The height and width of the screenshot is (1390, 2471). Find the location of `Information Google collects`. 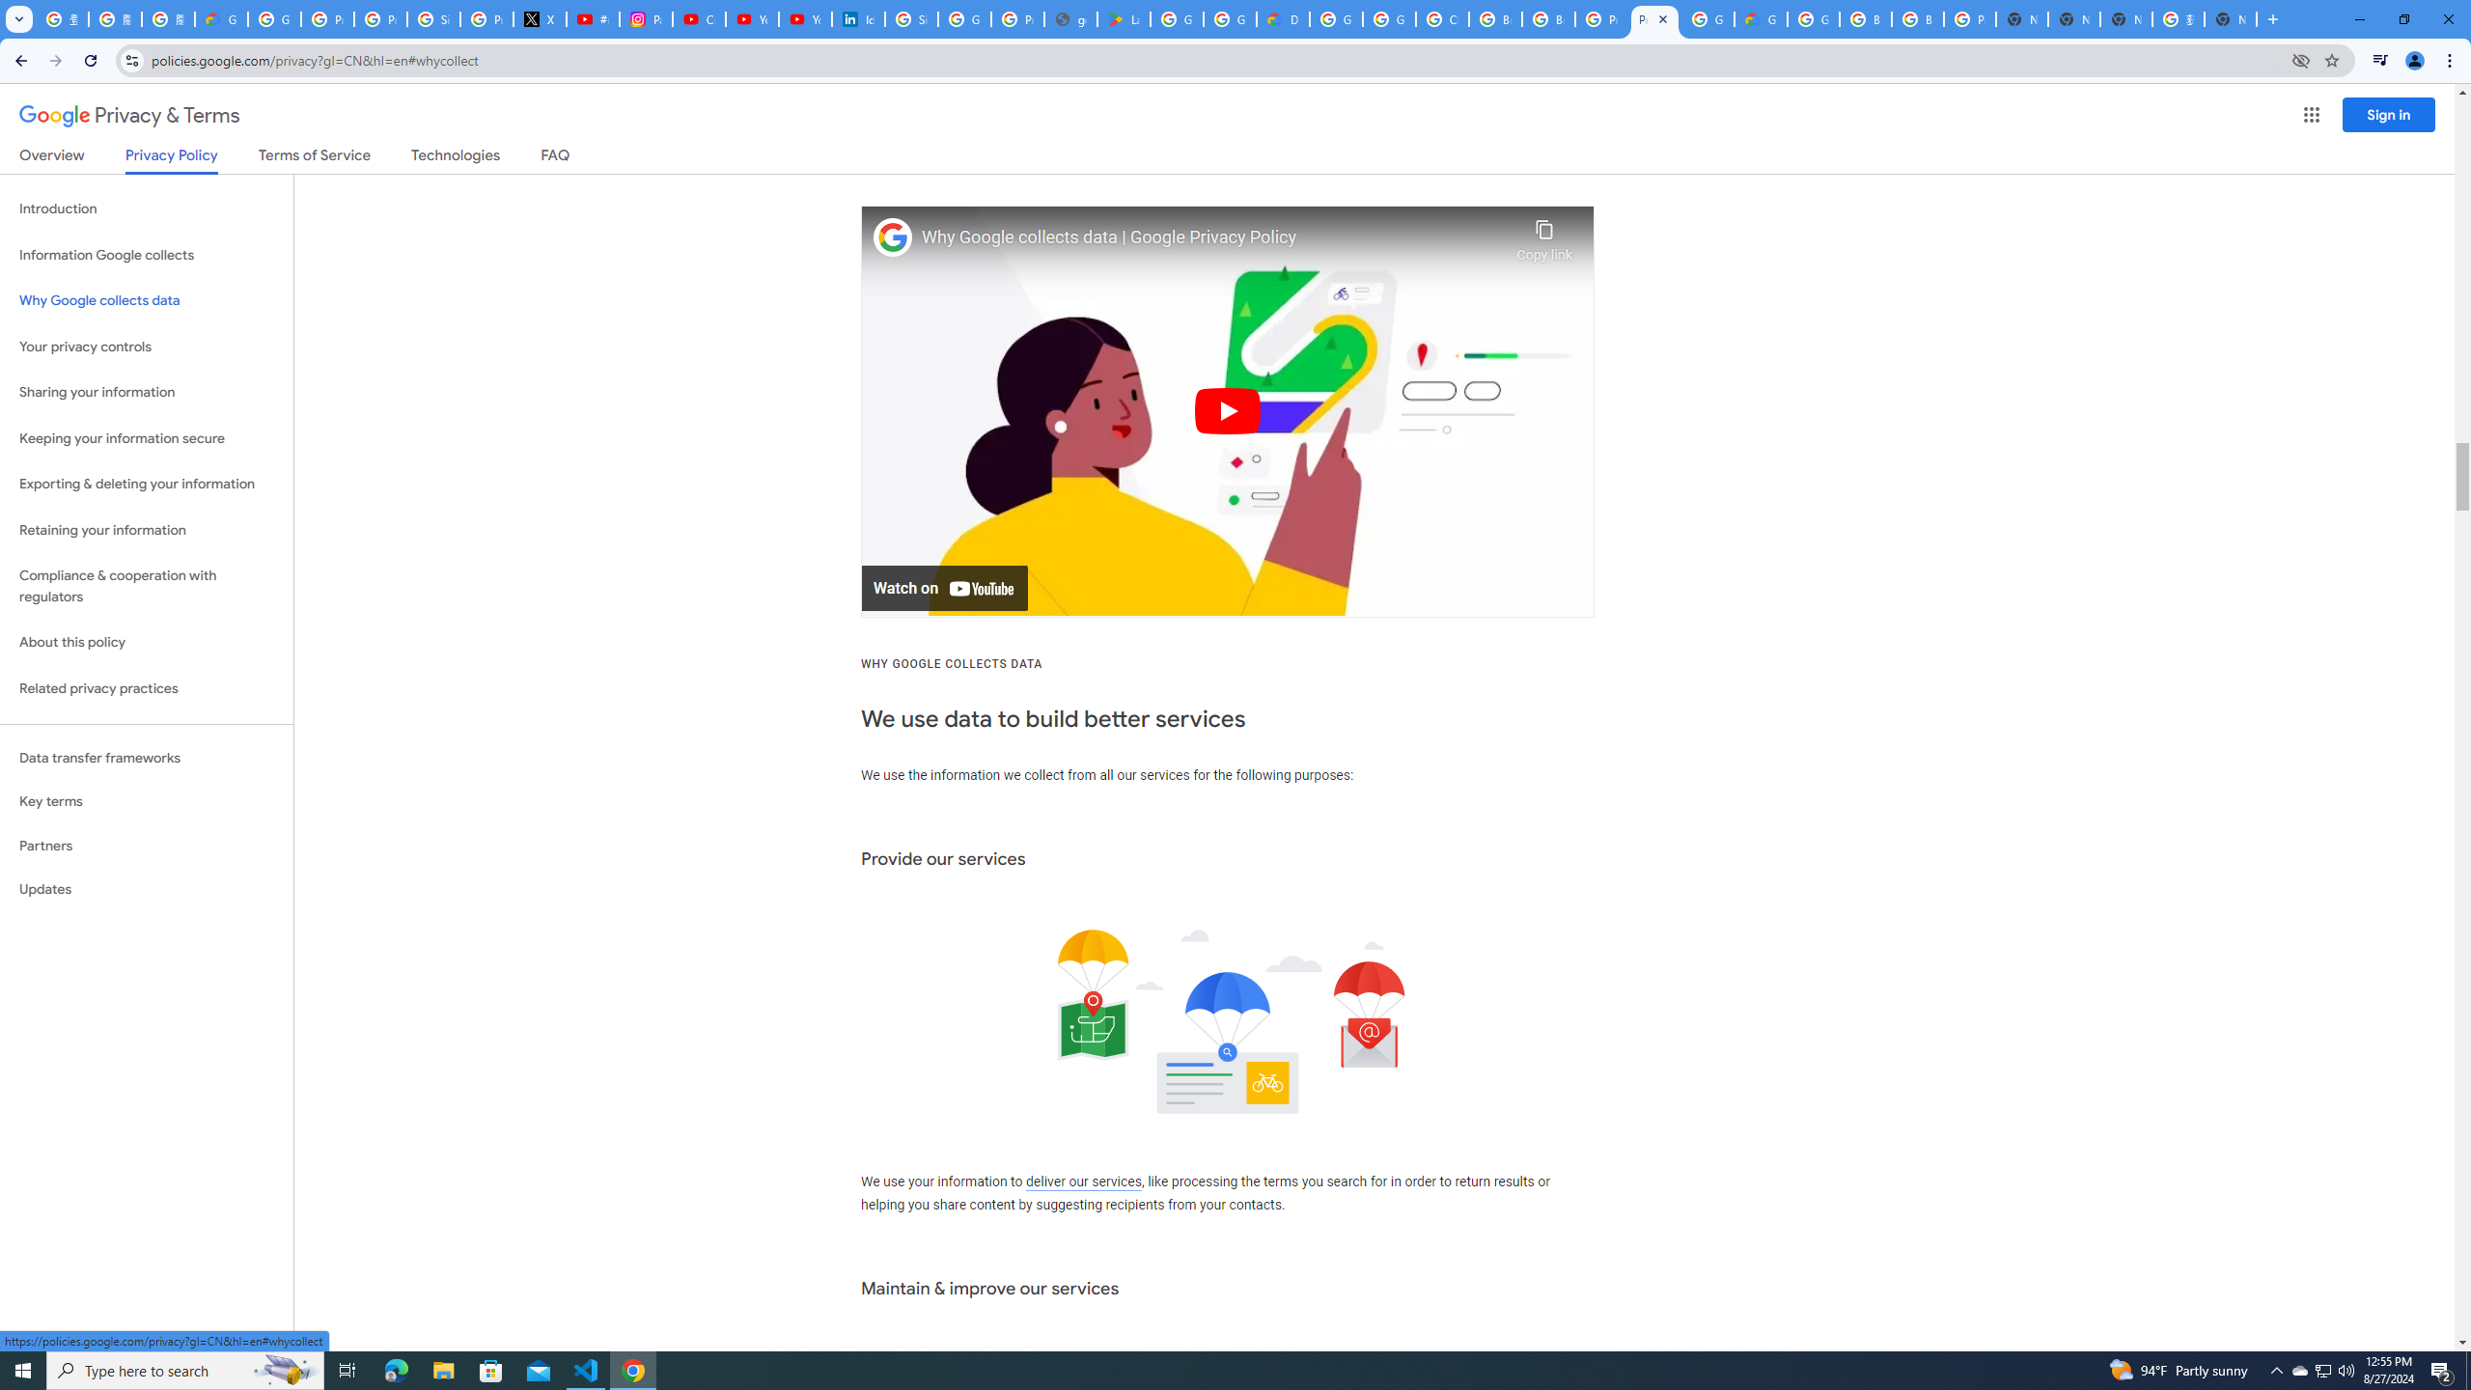

Information Google collects is located at coordinates (147, 255).